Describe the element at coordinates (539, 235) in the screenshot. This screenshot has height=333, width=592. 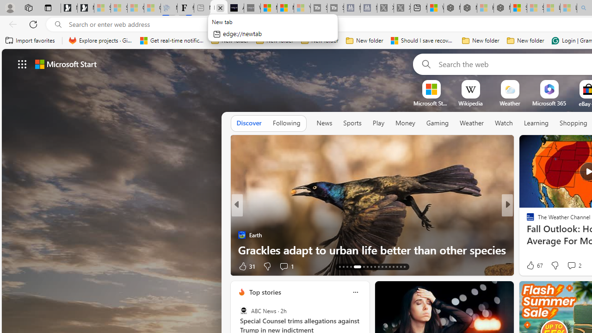
I see `Nordace.com` at that location.